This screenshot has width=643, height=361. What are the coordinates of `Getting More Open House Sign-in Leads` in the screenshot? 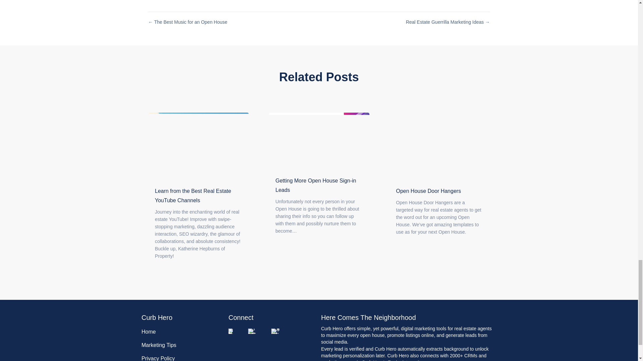 It's located at (315, 185).